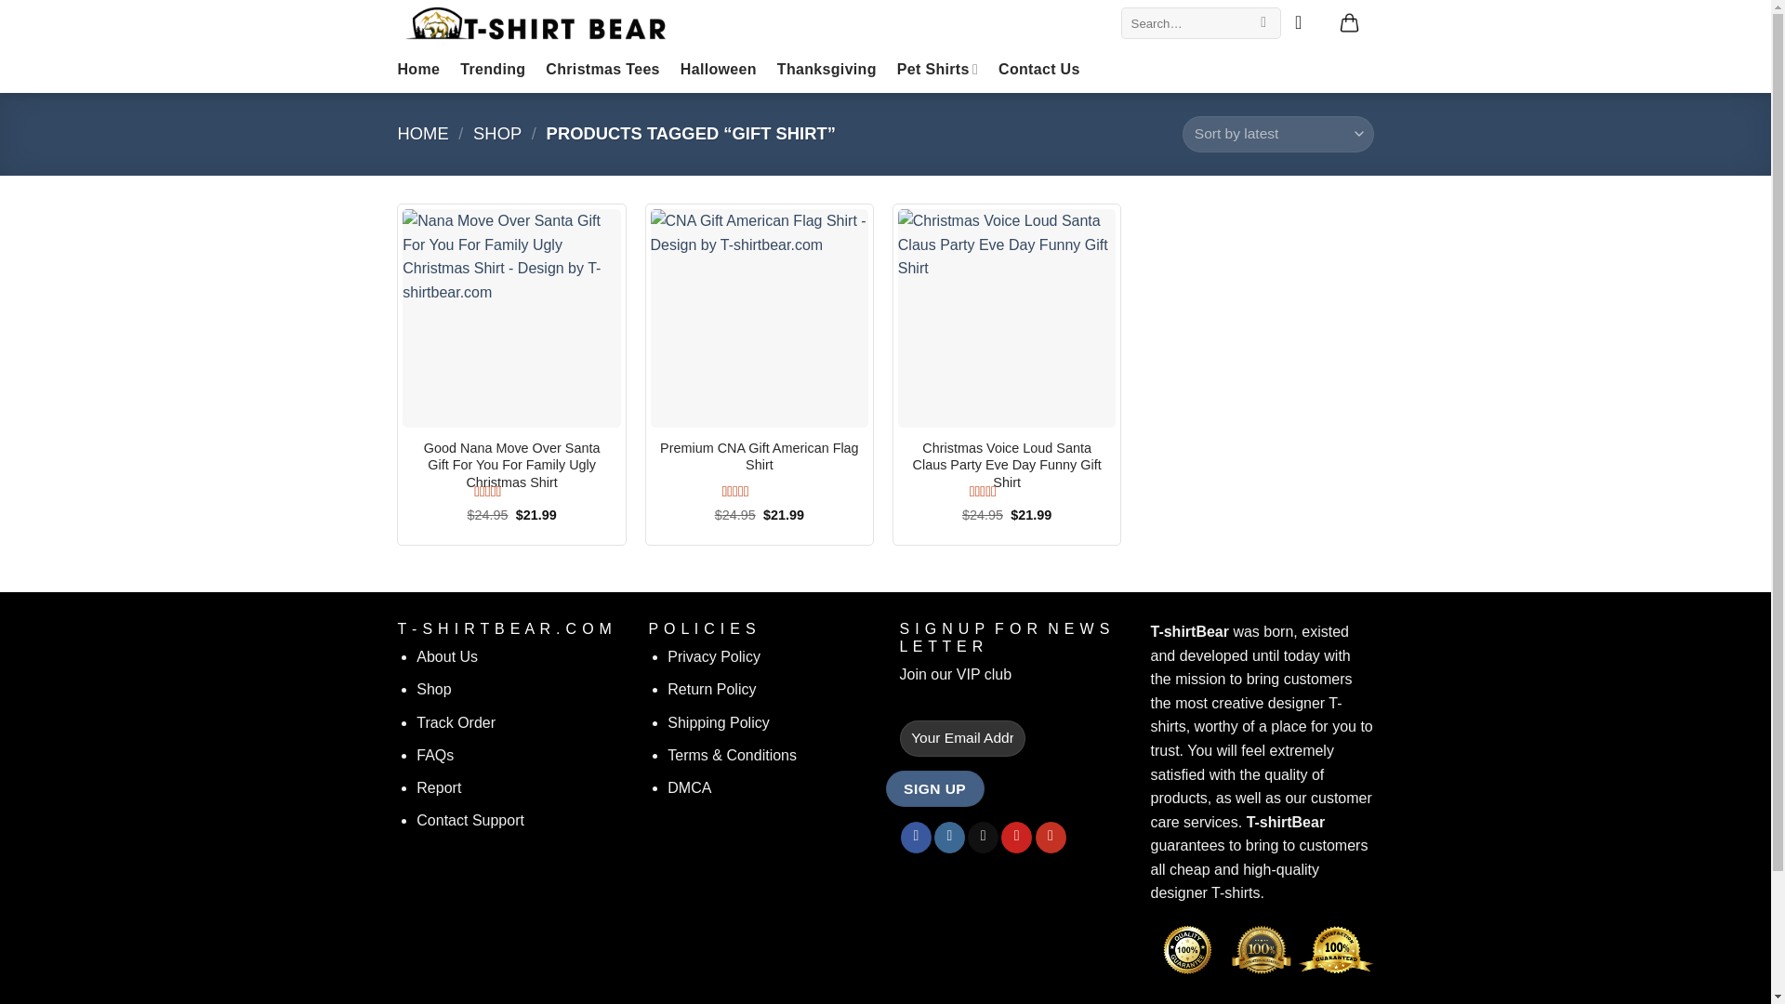 This screenshot has width=1785, height=1004. Describe the element at coordinates (982, 838) in the screenshot. I see `Send us an email` at that location.